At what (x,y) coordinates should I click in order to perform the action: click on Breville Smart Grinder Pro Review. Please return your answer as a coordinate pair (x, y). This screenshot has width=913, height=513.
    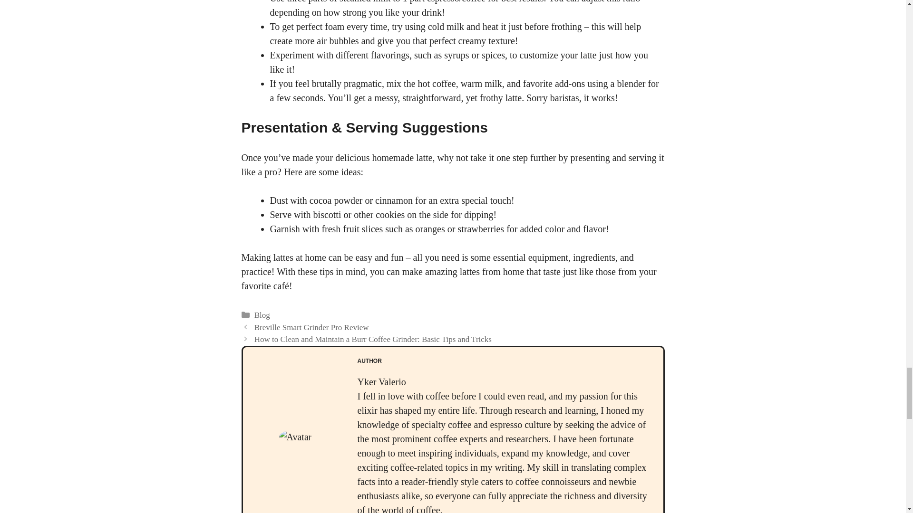
    Looking at the image, I should click on (311, 327).